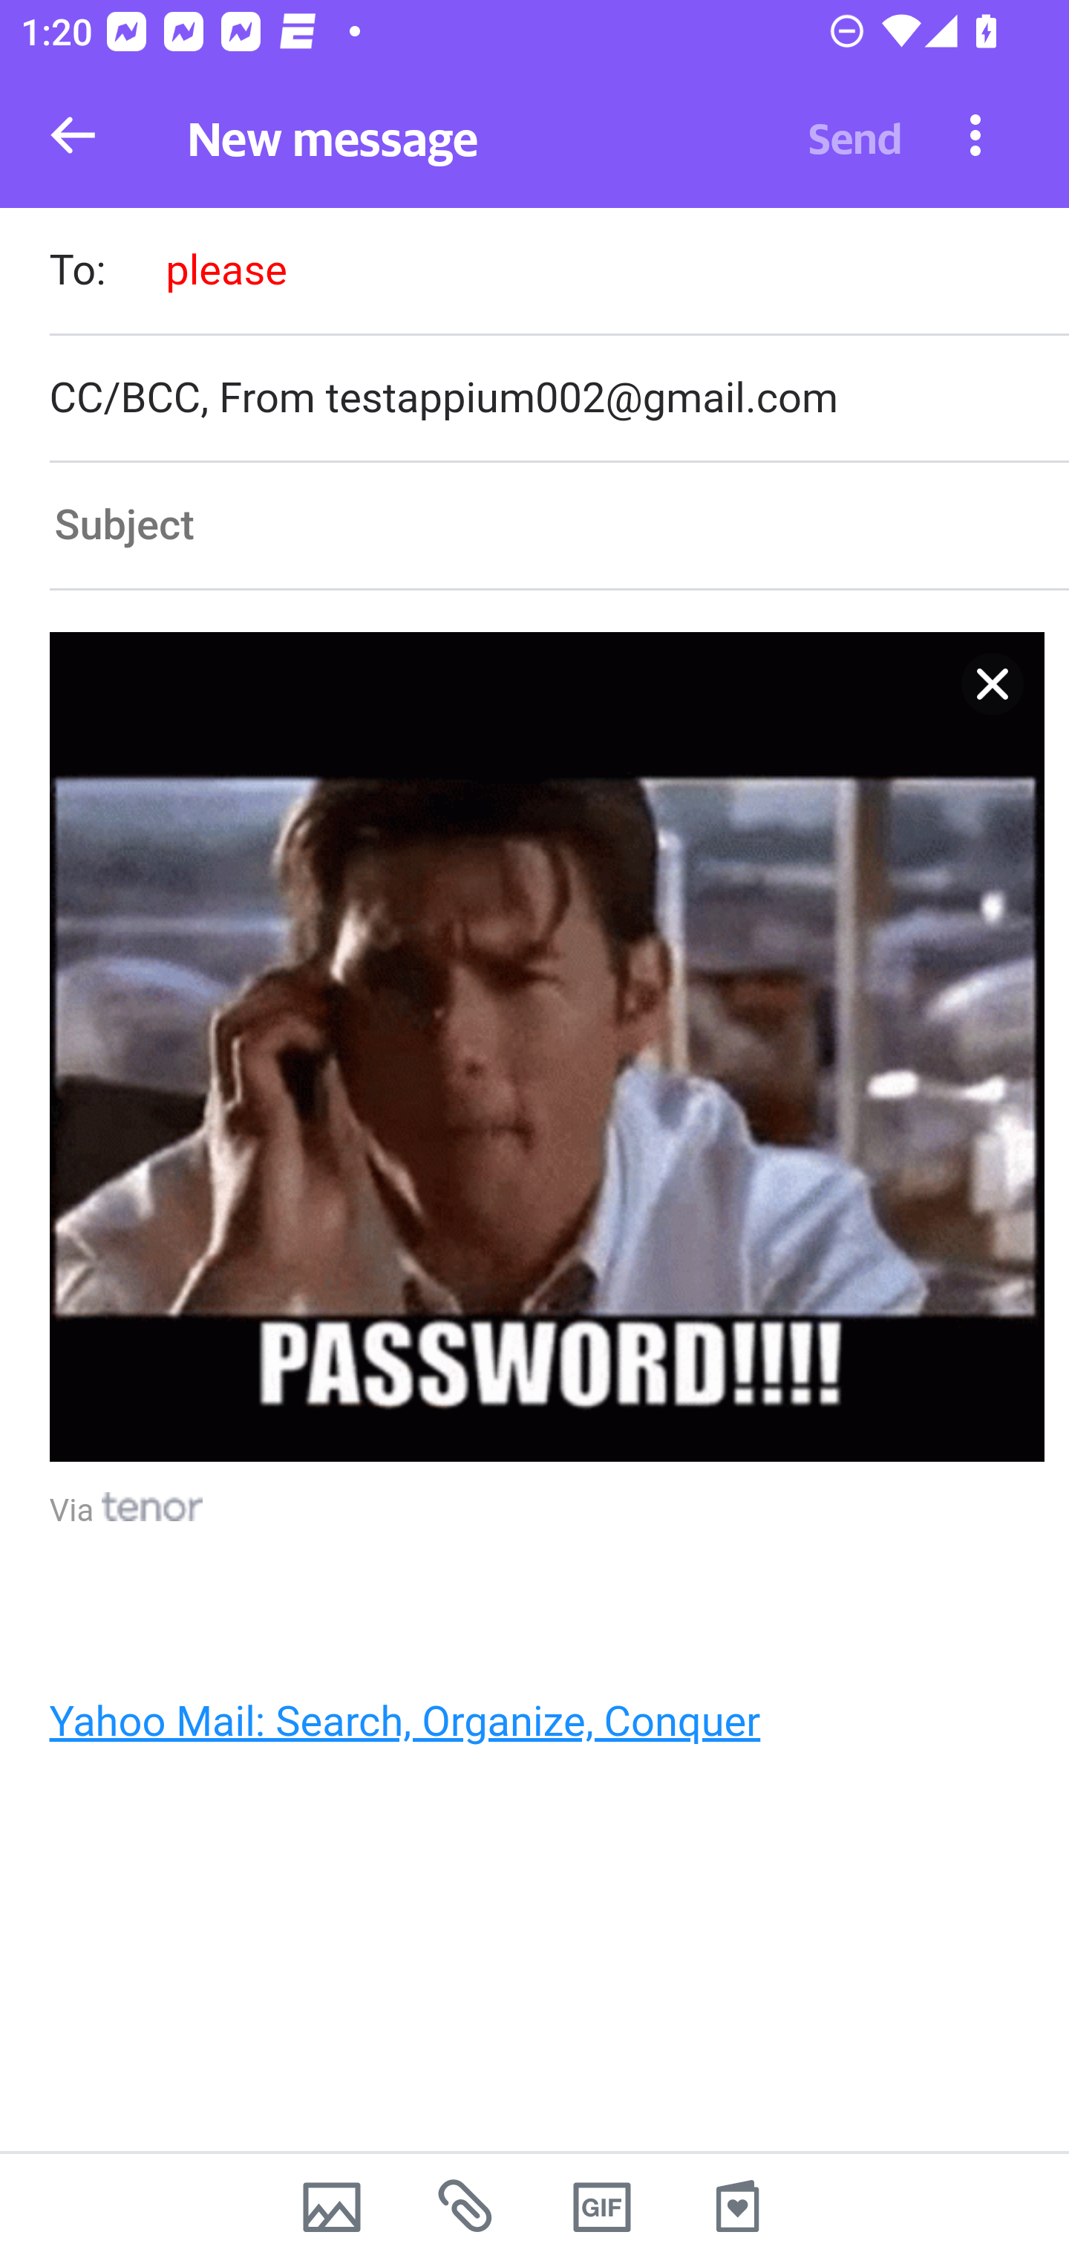 The image size is (1069, 2258). Describe the element at coordinates (975, 134) in the screenshot. I see `More options` at that location.